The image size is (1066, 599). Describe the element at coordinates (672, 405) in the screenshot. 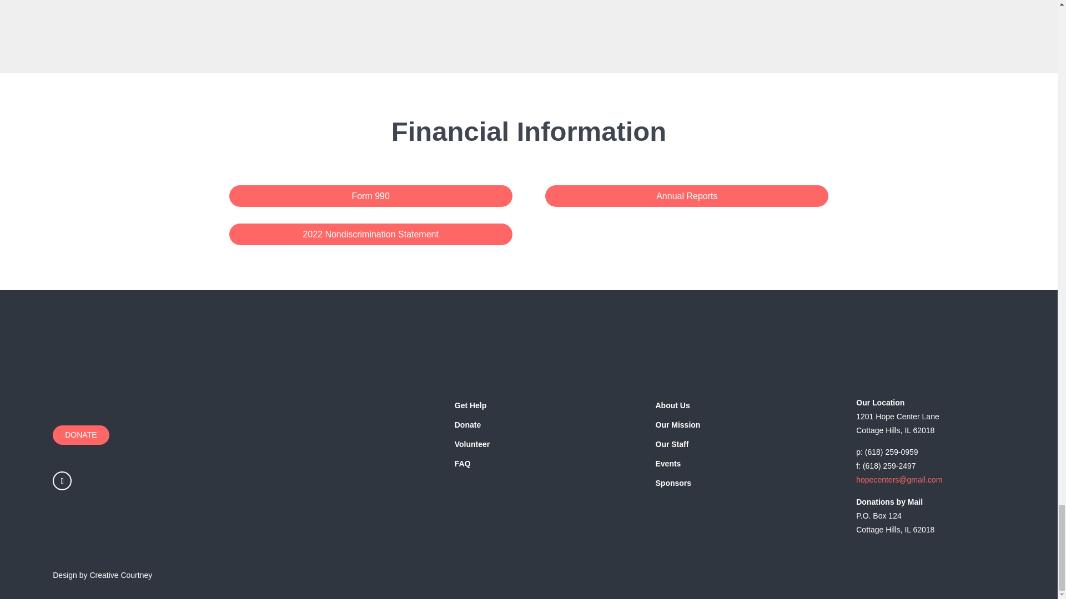

I see `About Us` at that location.